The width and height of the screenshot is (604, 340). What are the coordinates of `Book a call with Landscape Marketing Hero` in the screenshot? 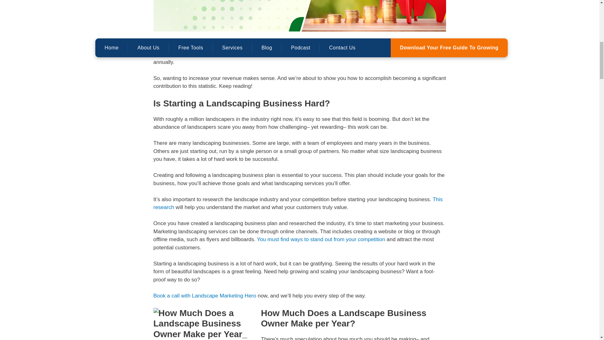 It's located at (204, 296).